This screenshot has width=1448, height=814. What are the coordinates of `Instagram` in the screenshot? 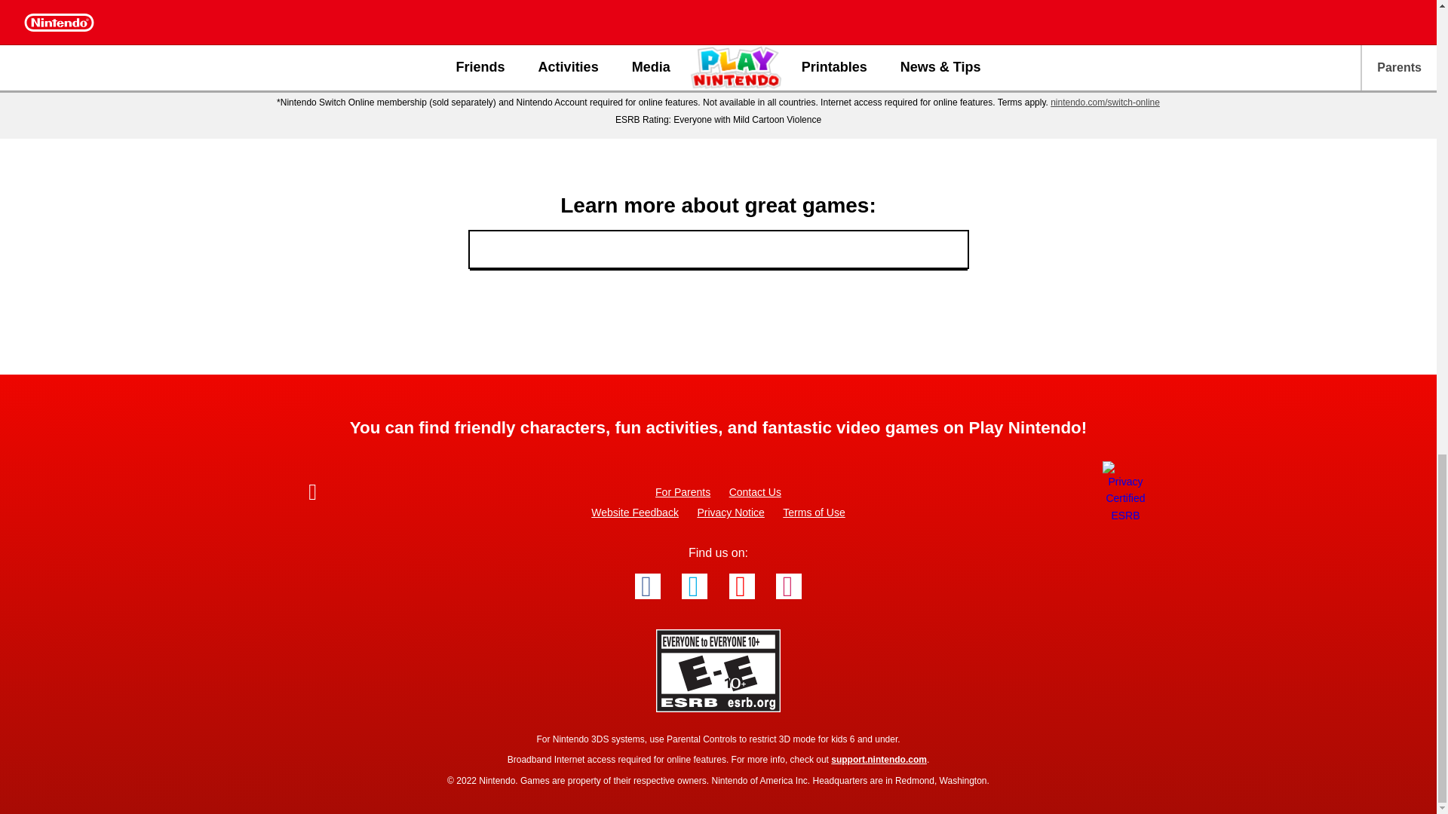 It's located at (789, 586).